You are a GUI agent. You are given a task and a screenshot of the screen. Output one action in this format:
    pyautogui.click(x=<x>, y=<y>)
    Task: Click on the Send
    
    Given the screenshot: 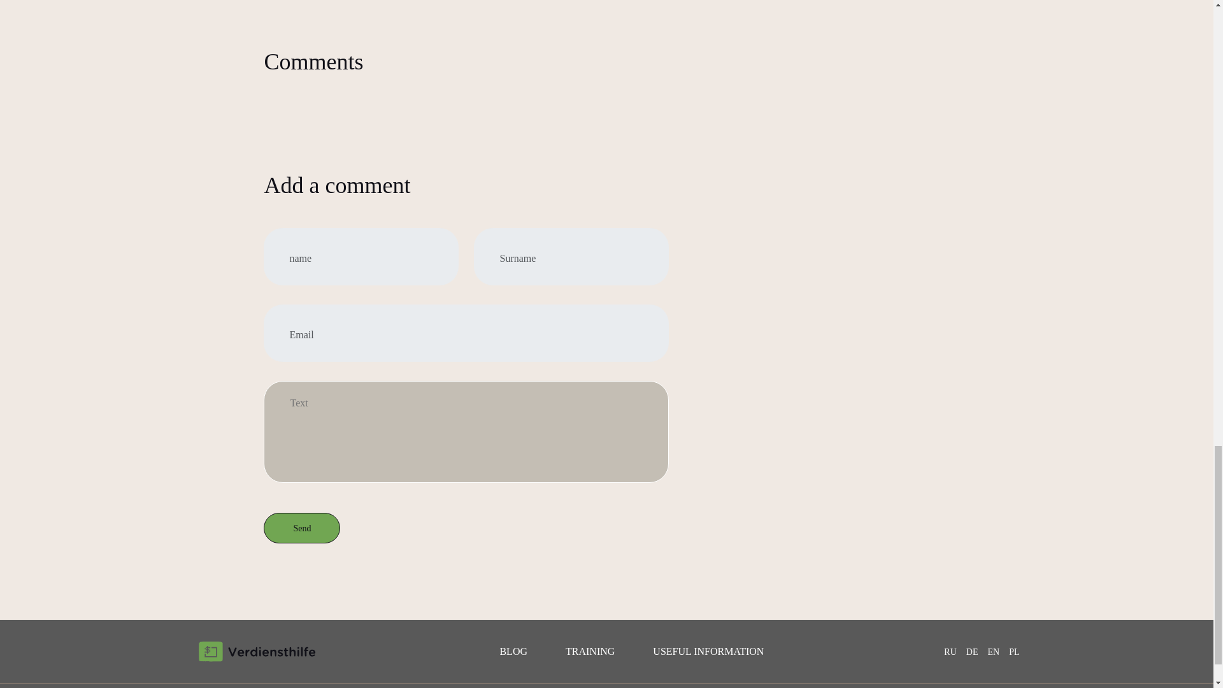 What is the action you would take?
    pyautogui.click(x=302, y=527)
    